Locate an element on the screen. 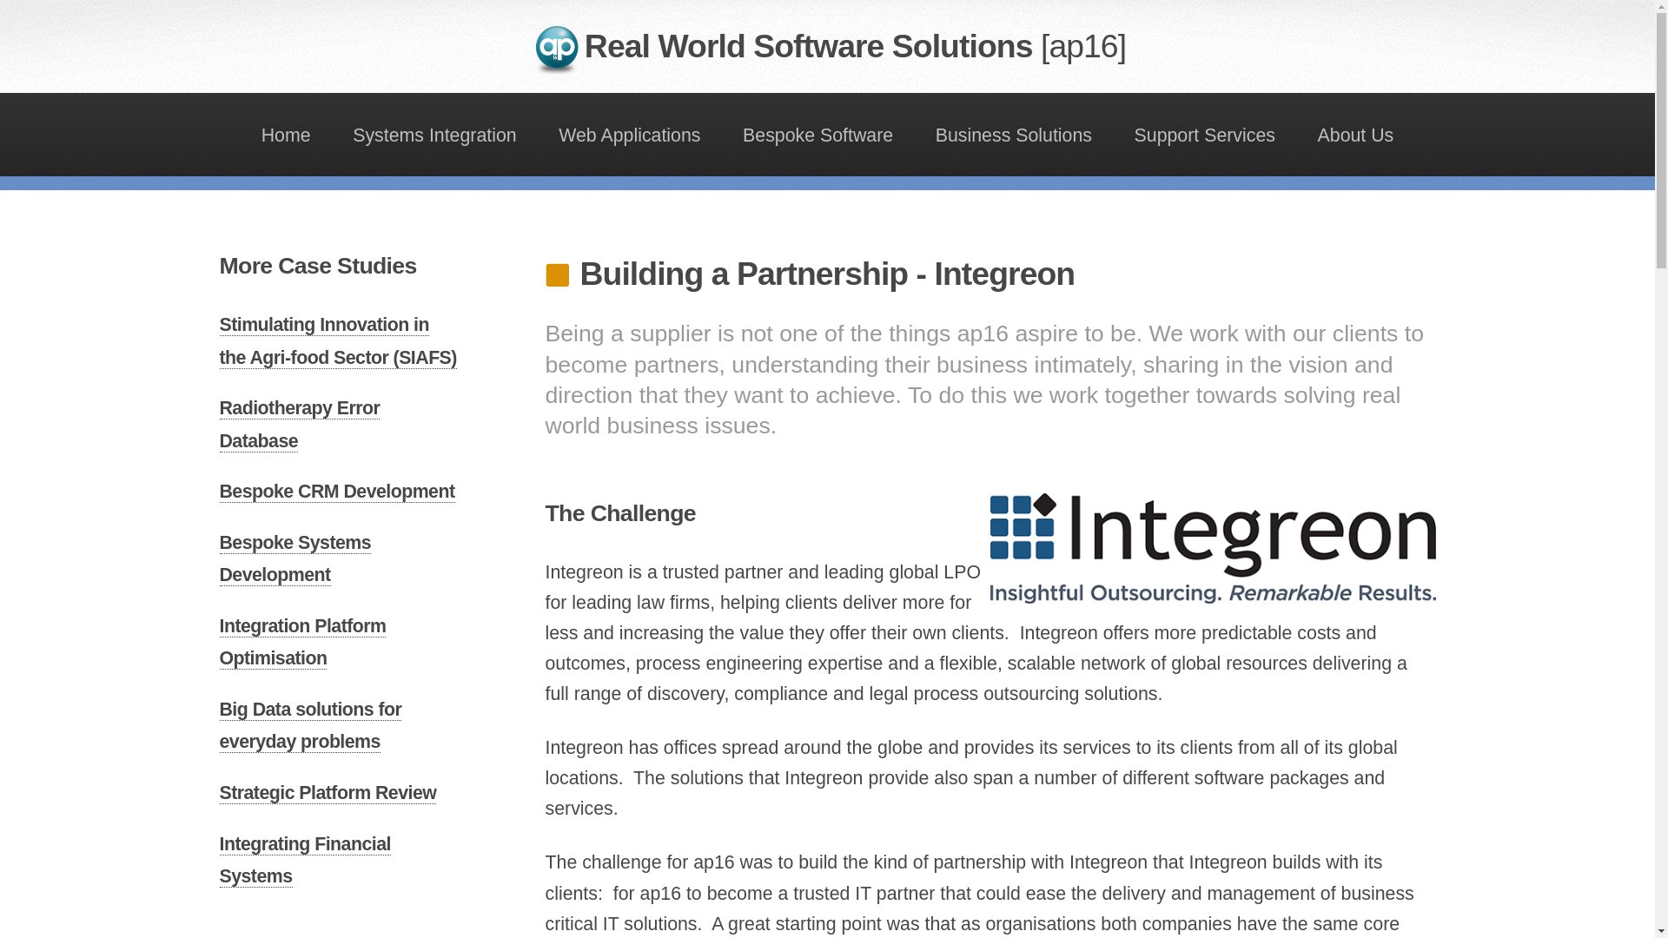 This screenshot has width=1668, height=938. Business Solutions is located at coordinates (1013, 134).